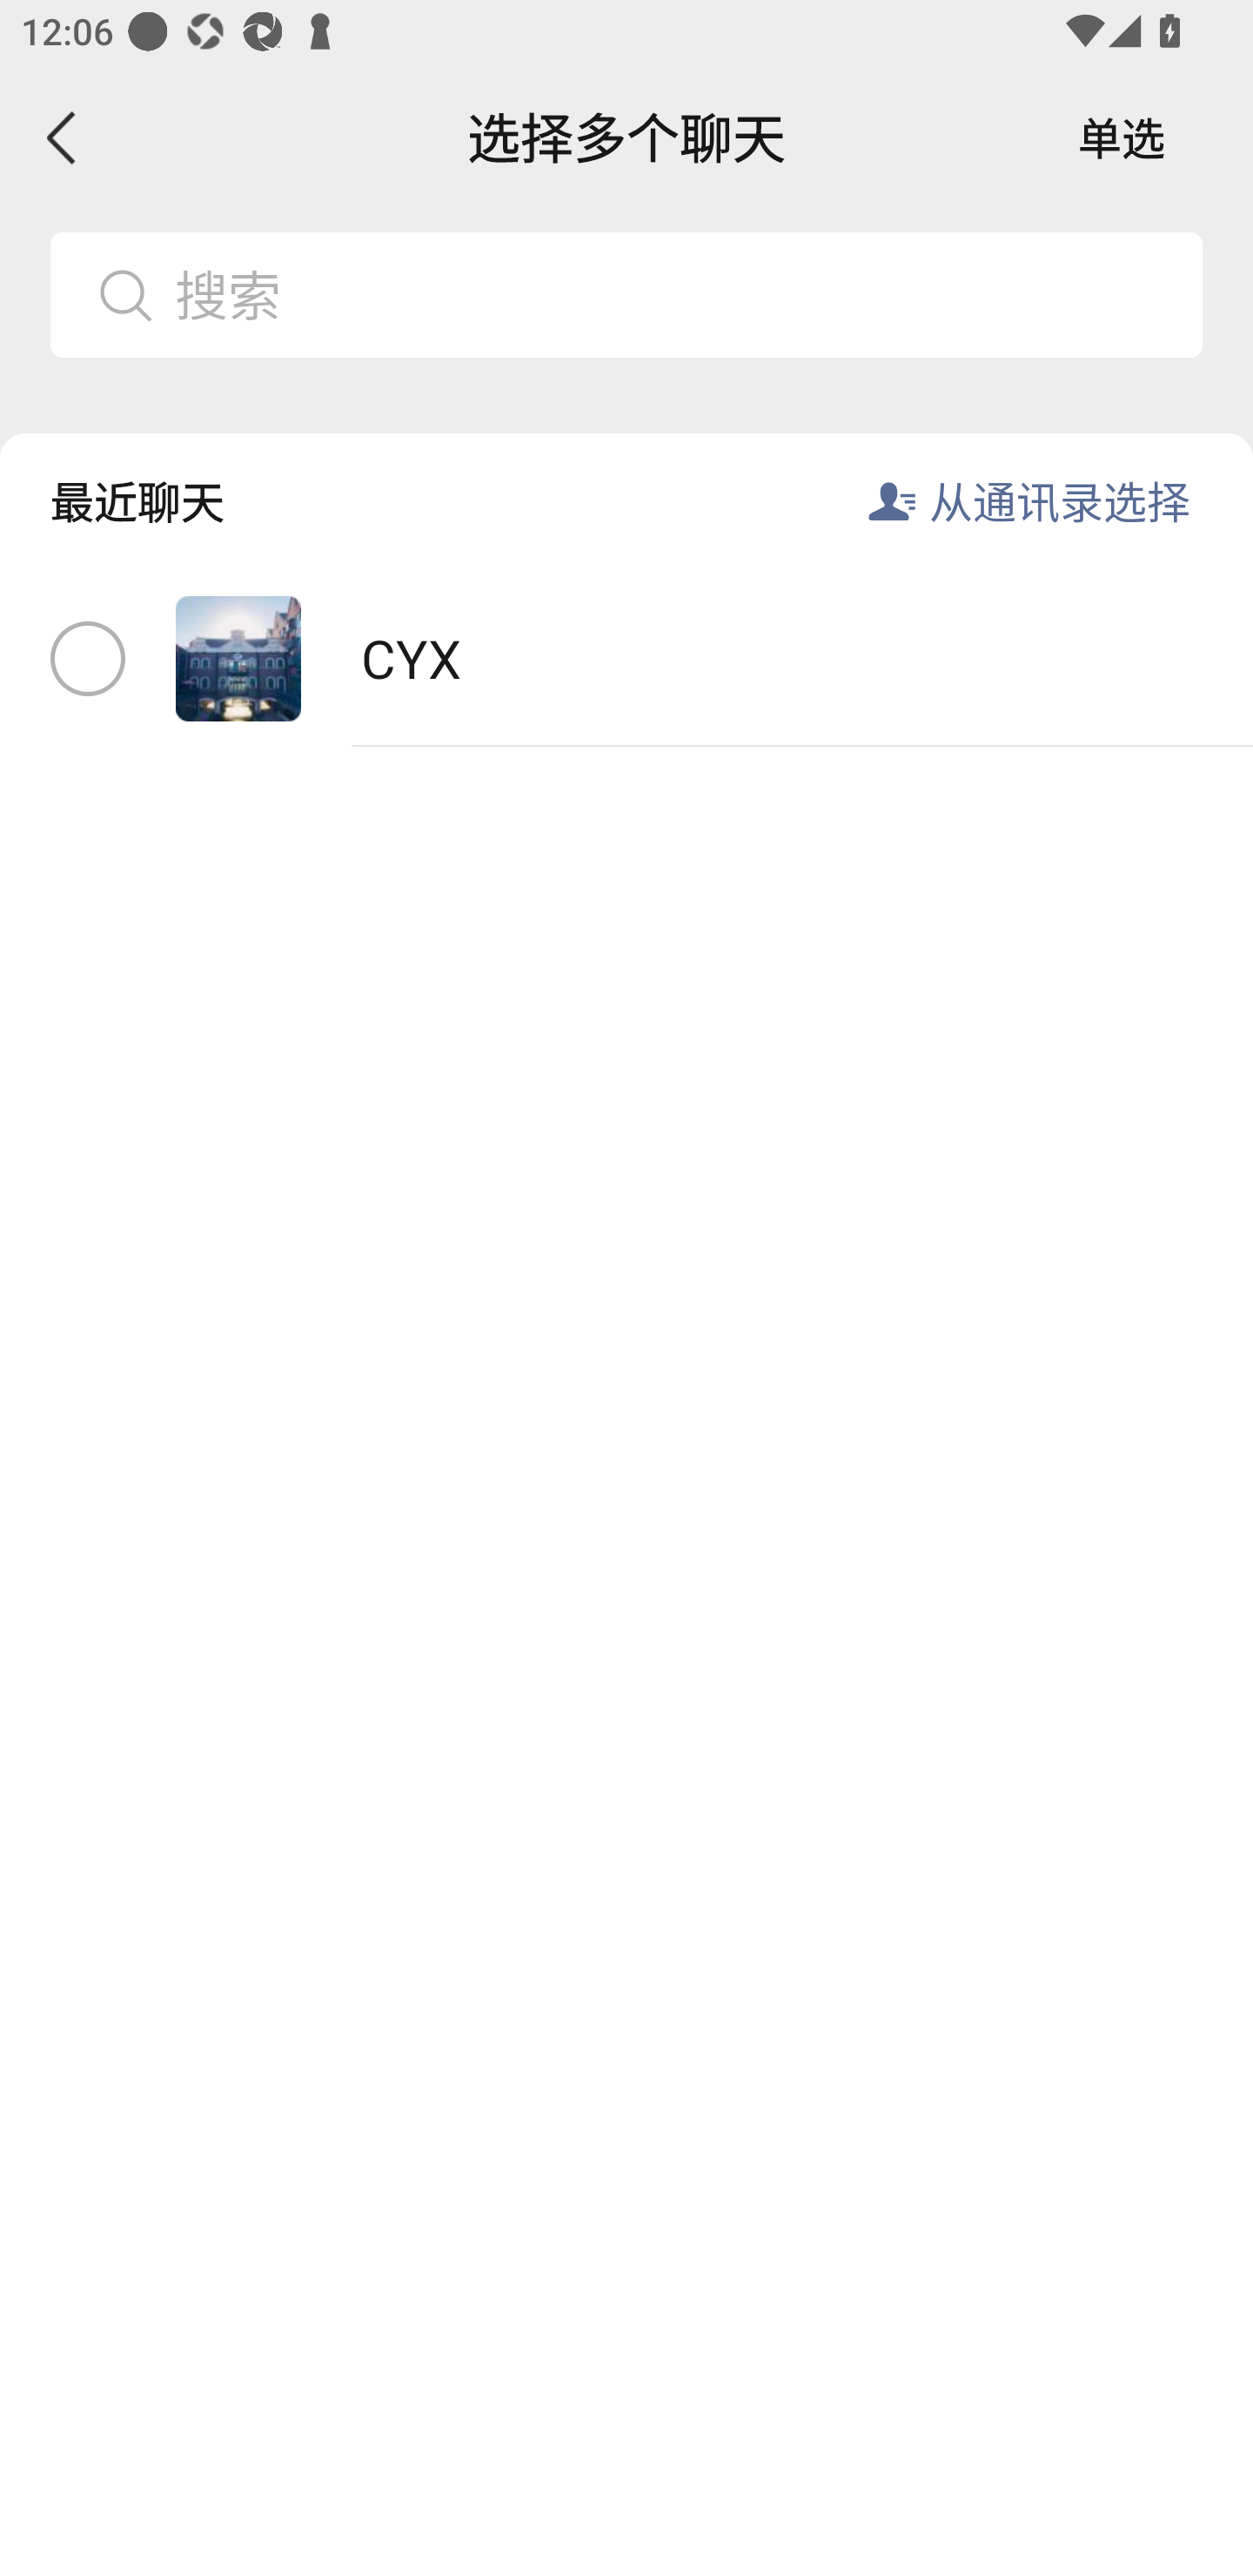 The width and height of the screenshot is (1253, 2576). I want to click on 最近聊天 从通讯录选择, so click(626, 478).